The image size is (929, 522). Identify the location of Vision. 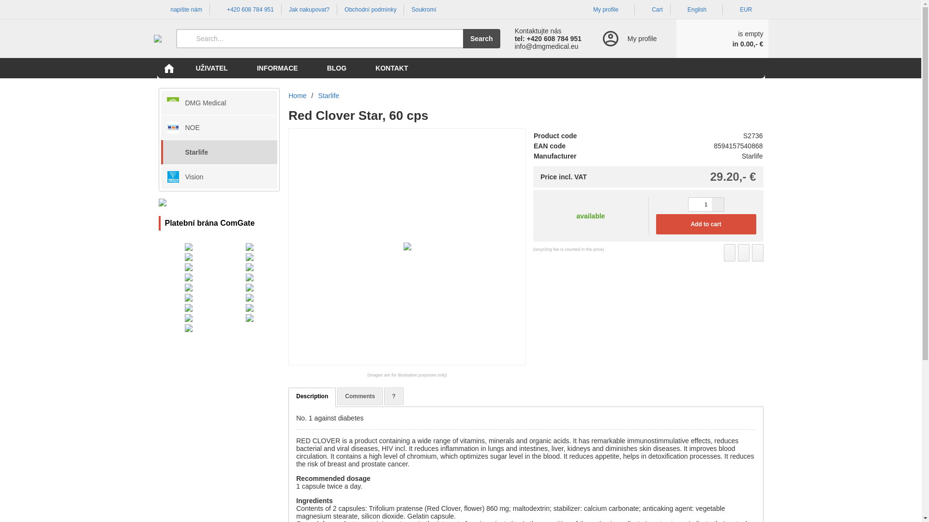
(219, 177).